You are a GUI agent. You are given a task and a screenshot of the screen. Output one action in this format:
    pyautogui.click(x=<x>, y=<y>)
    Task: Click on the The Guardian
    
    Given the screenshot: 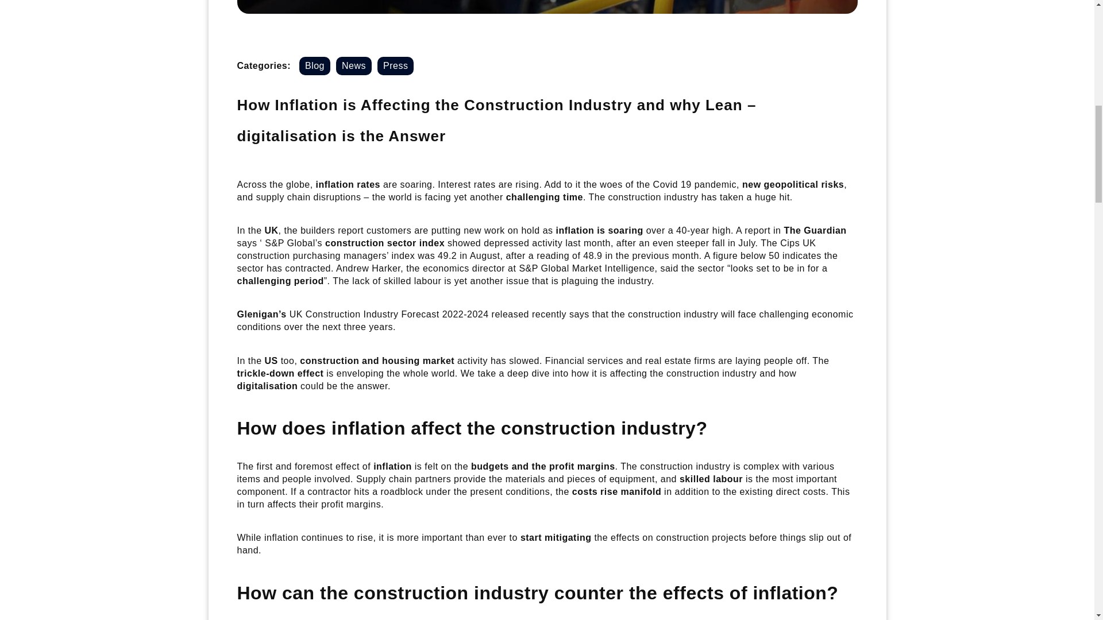 What is the action you would take?
    pyautogui.click(x=815, y=231)
    